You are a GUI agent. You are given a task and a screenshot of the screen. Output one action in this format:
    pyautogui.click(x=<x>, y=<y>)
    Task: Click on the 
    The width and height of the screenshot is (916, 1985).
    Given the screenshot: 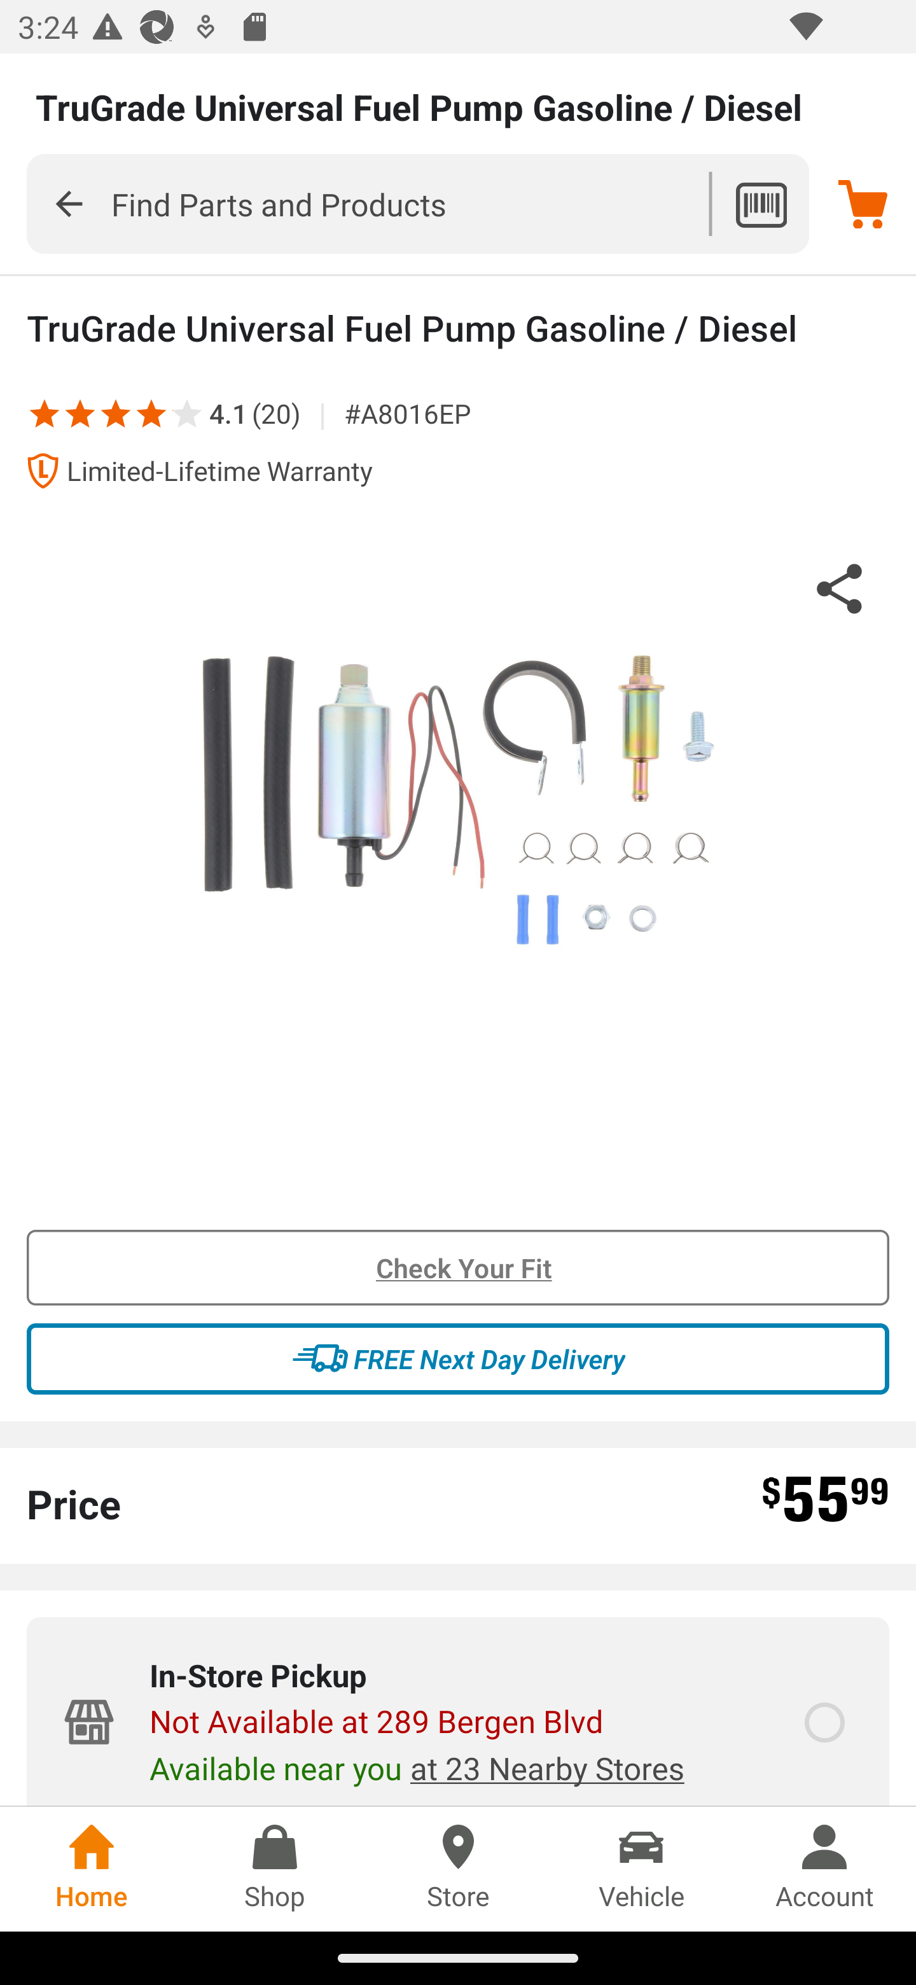 What is the action you would take?
    pyautogui.click(x=151, y=412)
    